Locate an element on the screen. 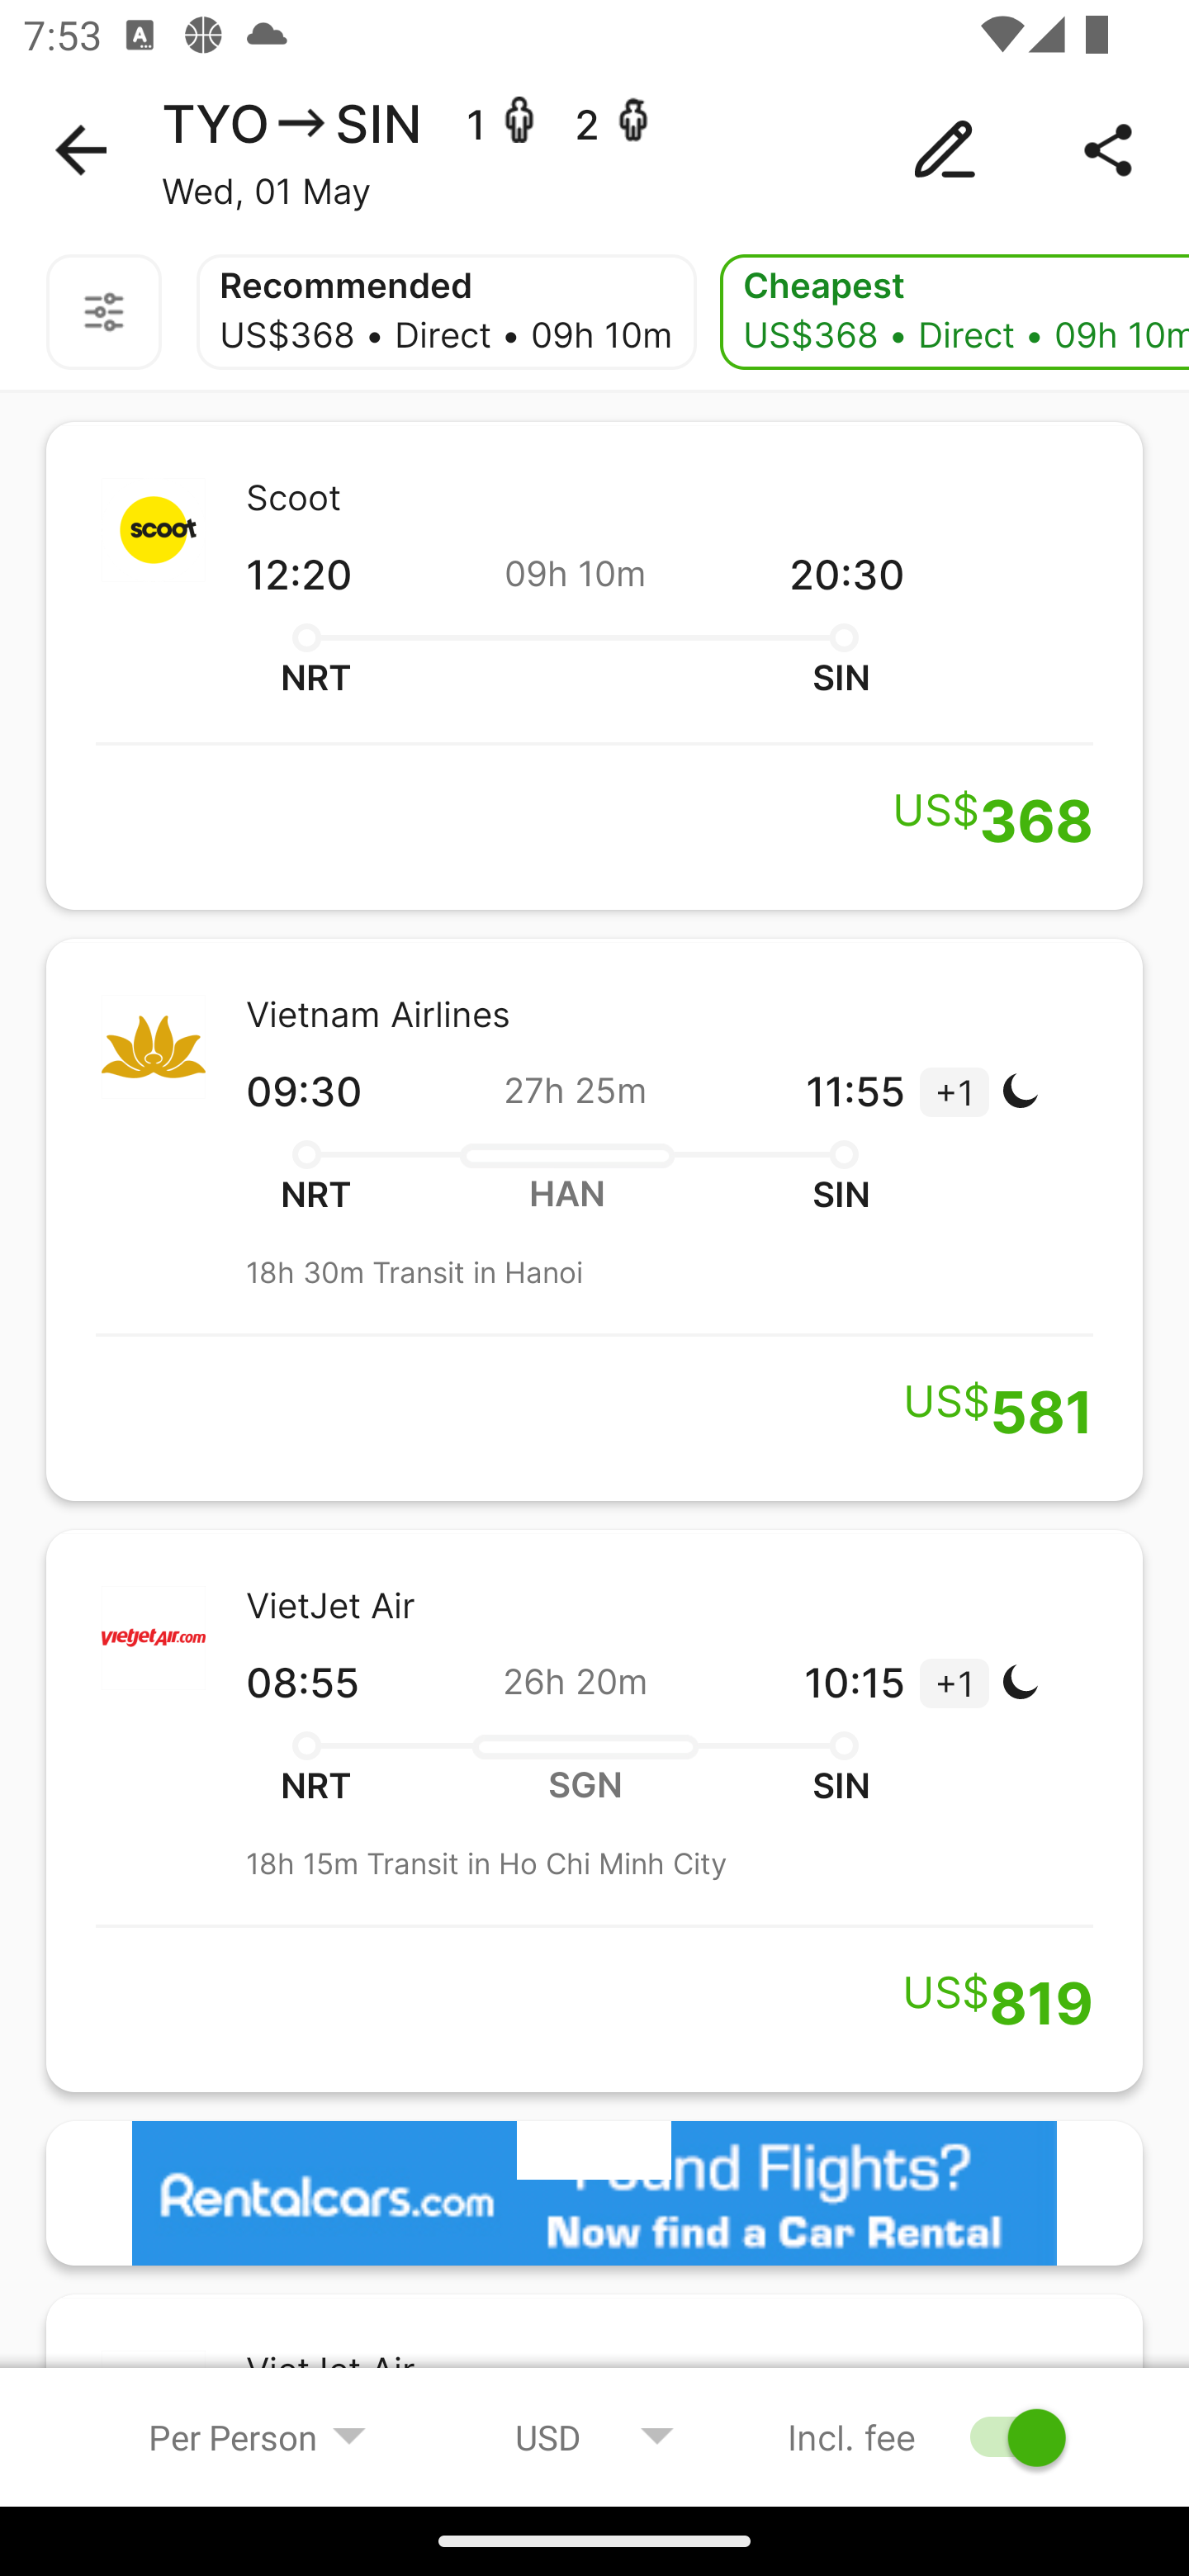  TYO SIN   1 -   2 - Wed, 01 May is located at coordinates (594, 150).